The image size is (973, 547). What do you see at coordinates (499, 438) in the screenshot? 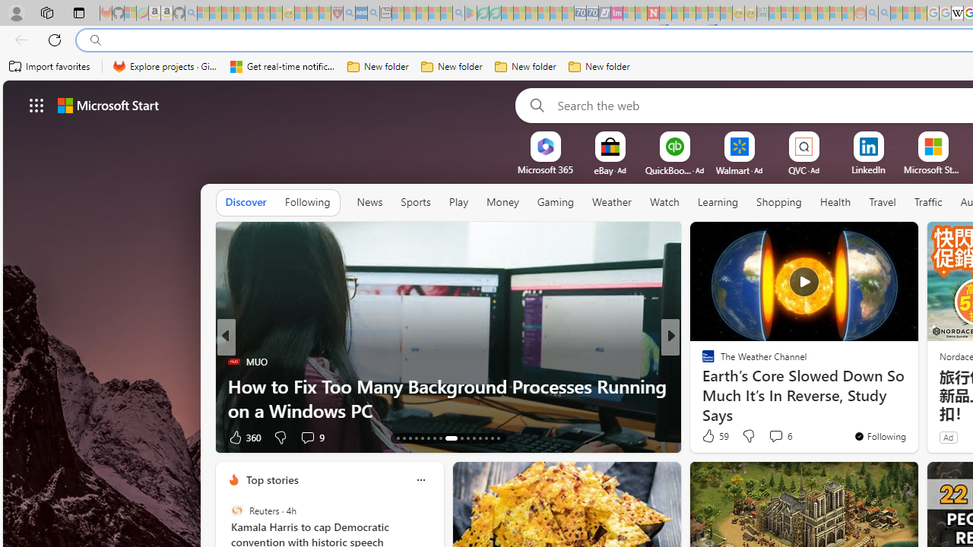
I see `AutomationID: tab-28` at bounding box center [499, 438].